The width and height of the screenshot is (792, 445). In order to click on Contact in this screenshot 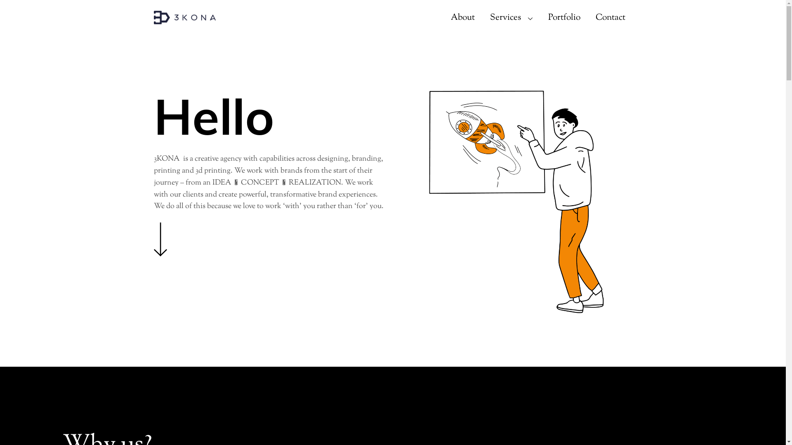, I will do `click(610, 18)`.